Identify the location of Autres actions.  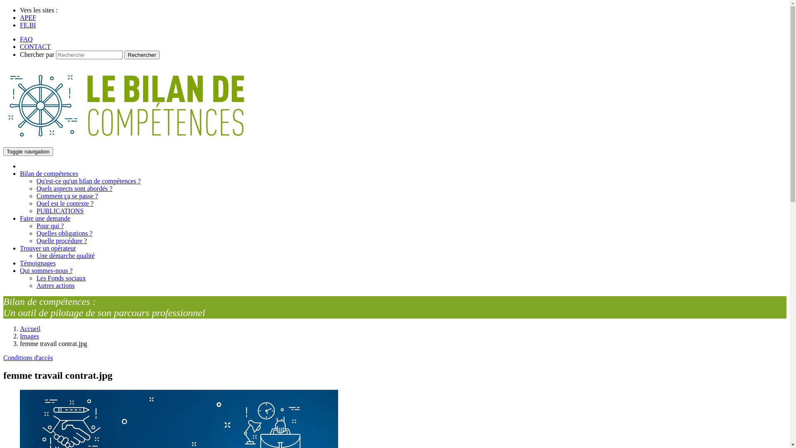
(56, 285).